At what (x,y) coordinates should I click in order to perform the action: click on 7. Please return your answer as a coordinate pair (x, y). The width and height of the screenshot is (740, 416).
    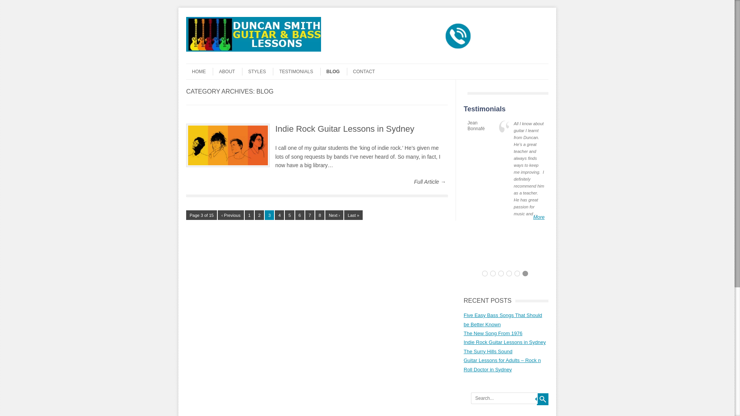
    Looking at the image, I should click on (310, 215).